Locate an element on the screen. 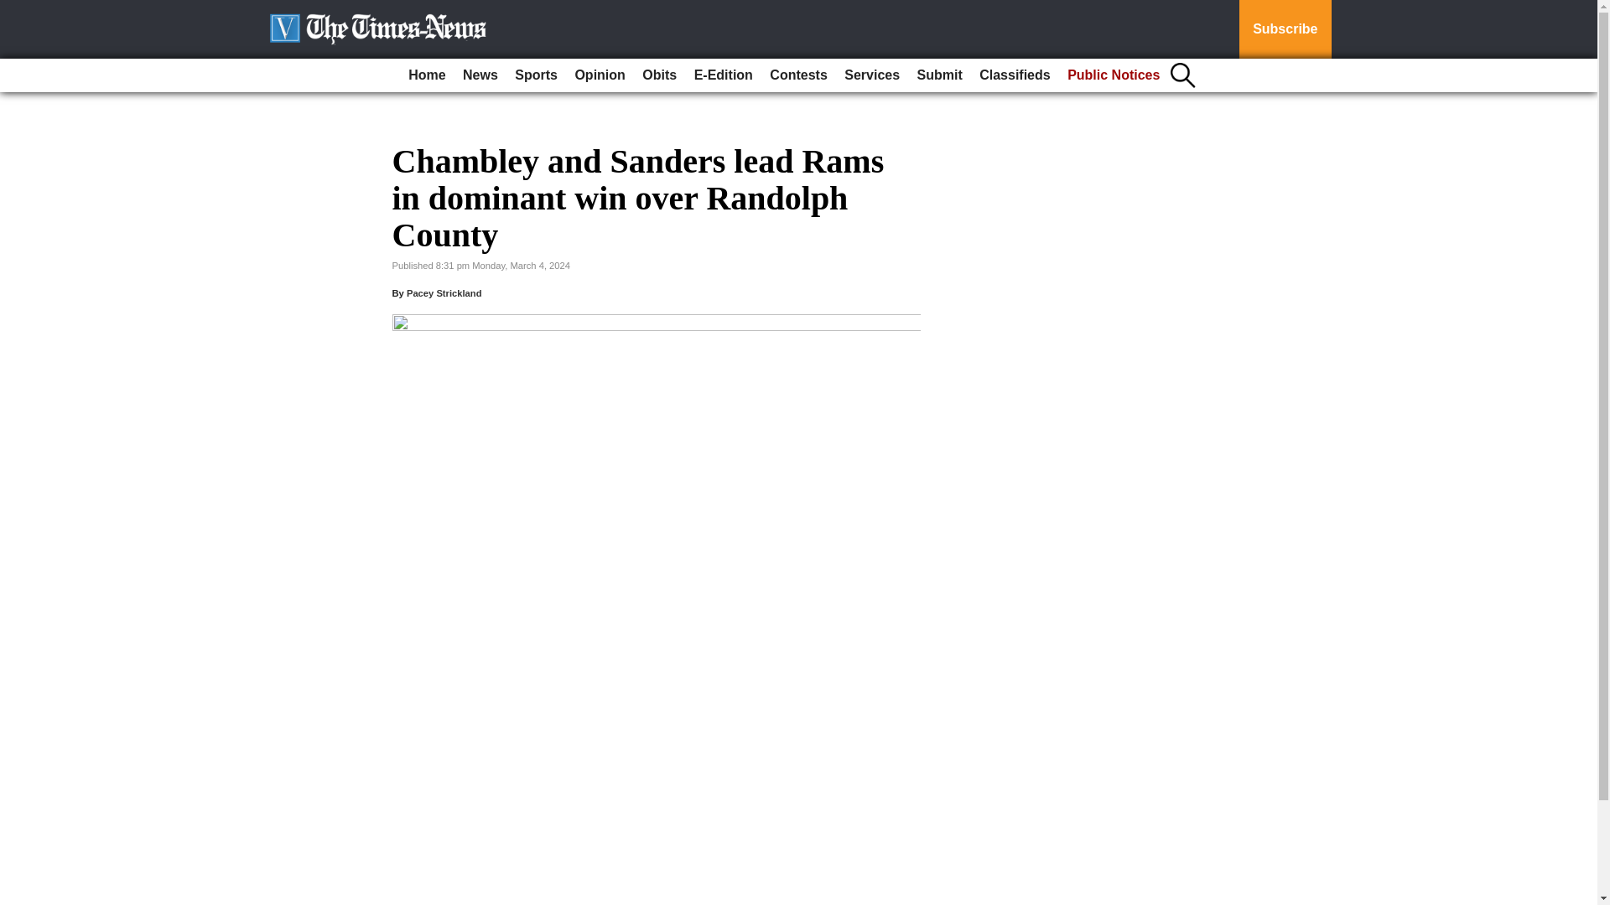  Obits is located at coordinates (659, 75).